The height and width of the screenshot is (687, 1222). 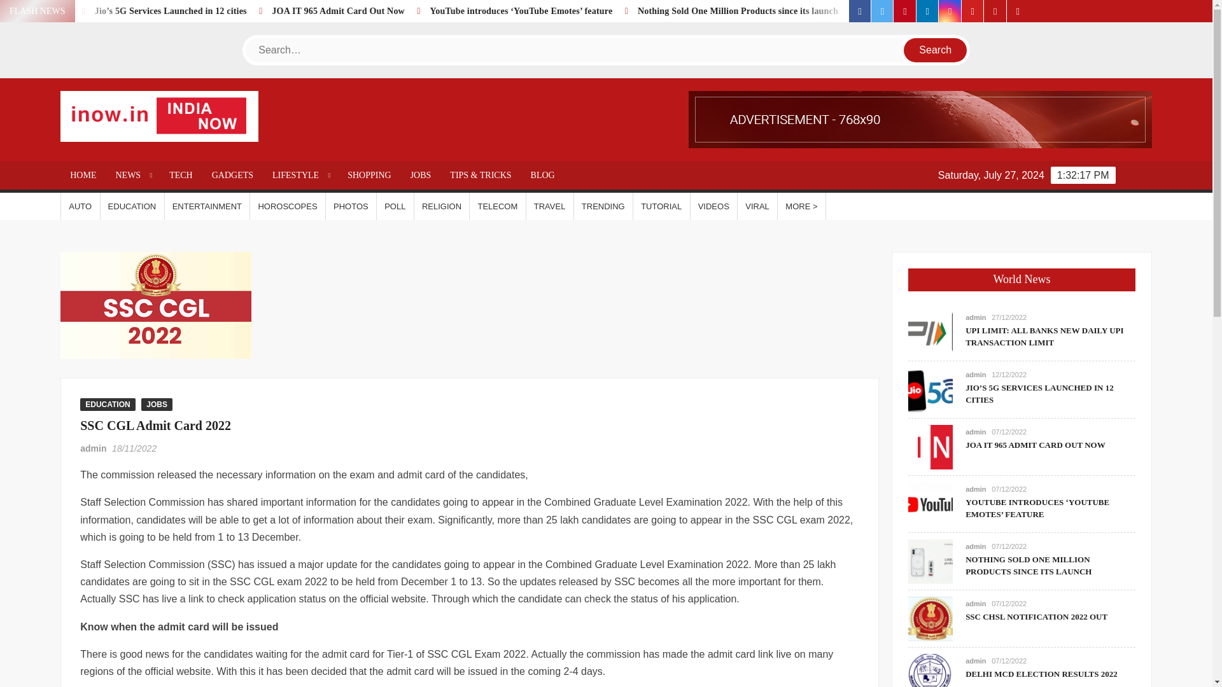 What do you see at coordinates (821, 10) in the screenshot?
I see `Nothing Sold One Million Products since its launch` at bounding box center [821, 10].